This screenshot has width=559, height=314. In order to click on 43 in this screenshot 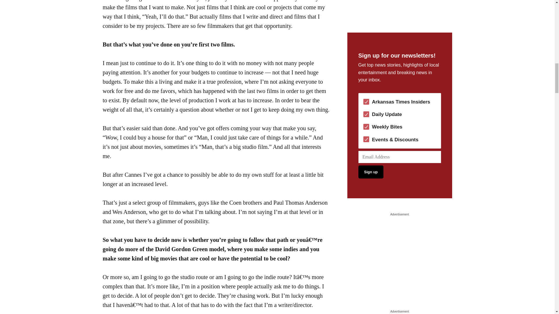, I will do `click(366, 114)`.